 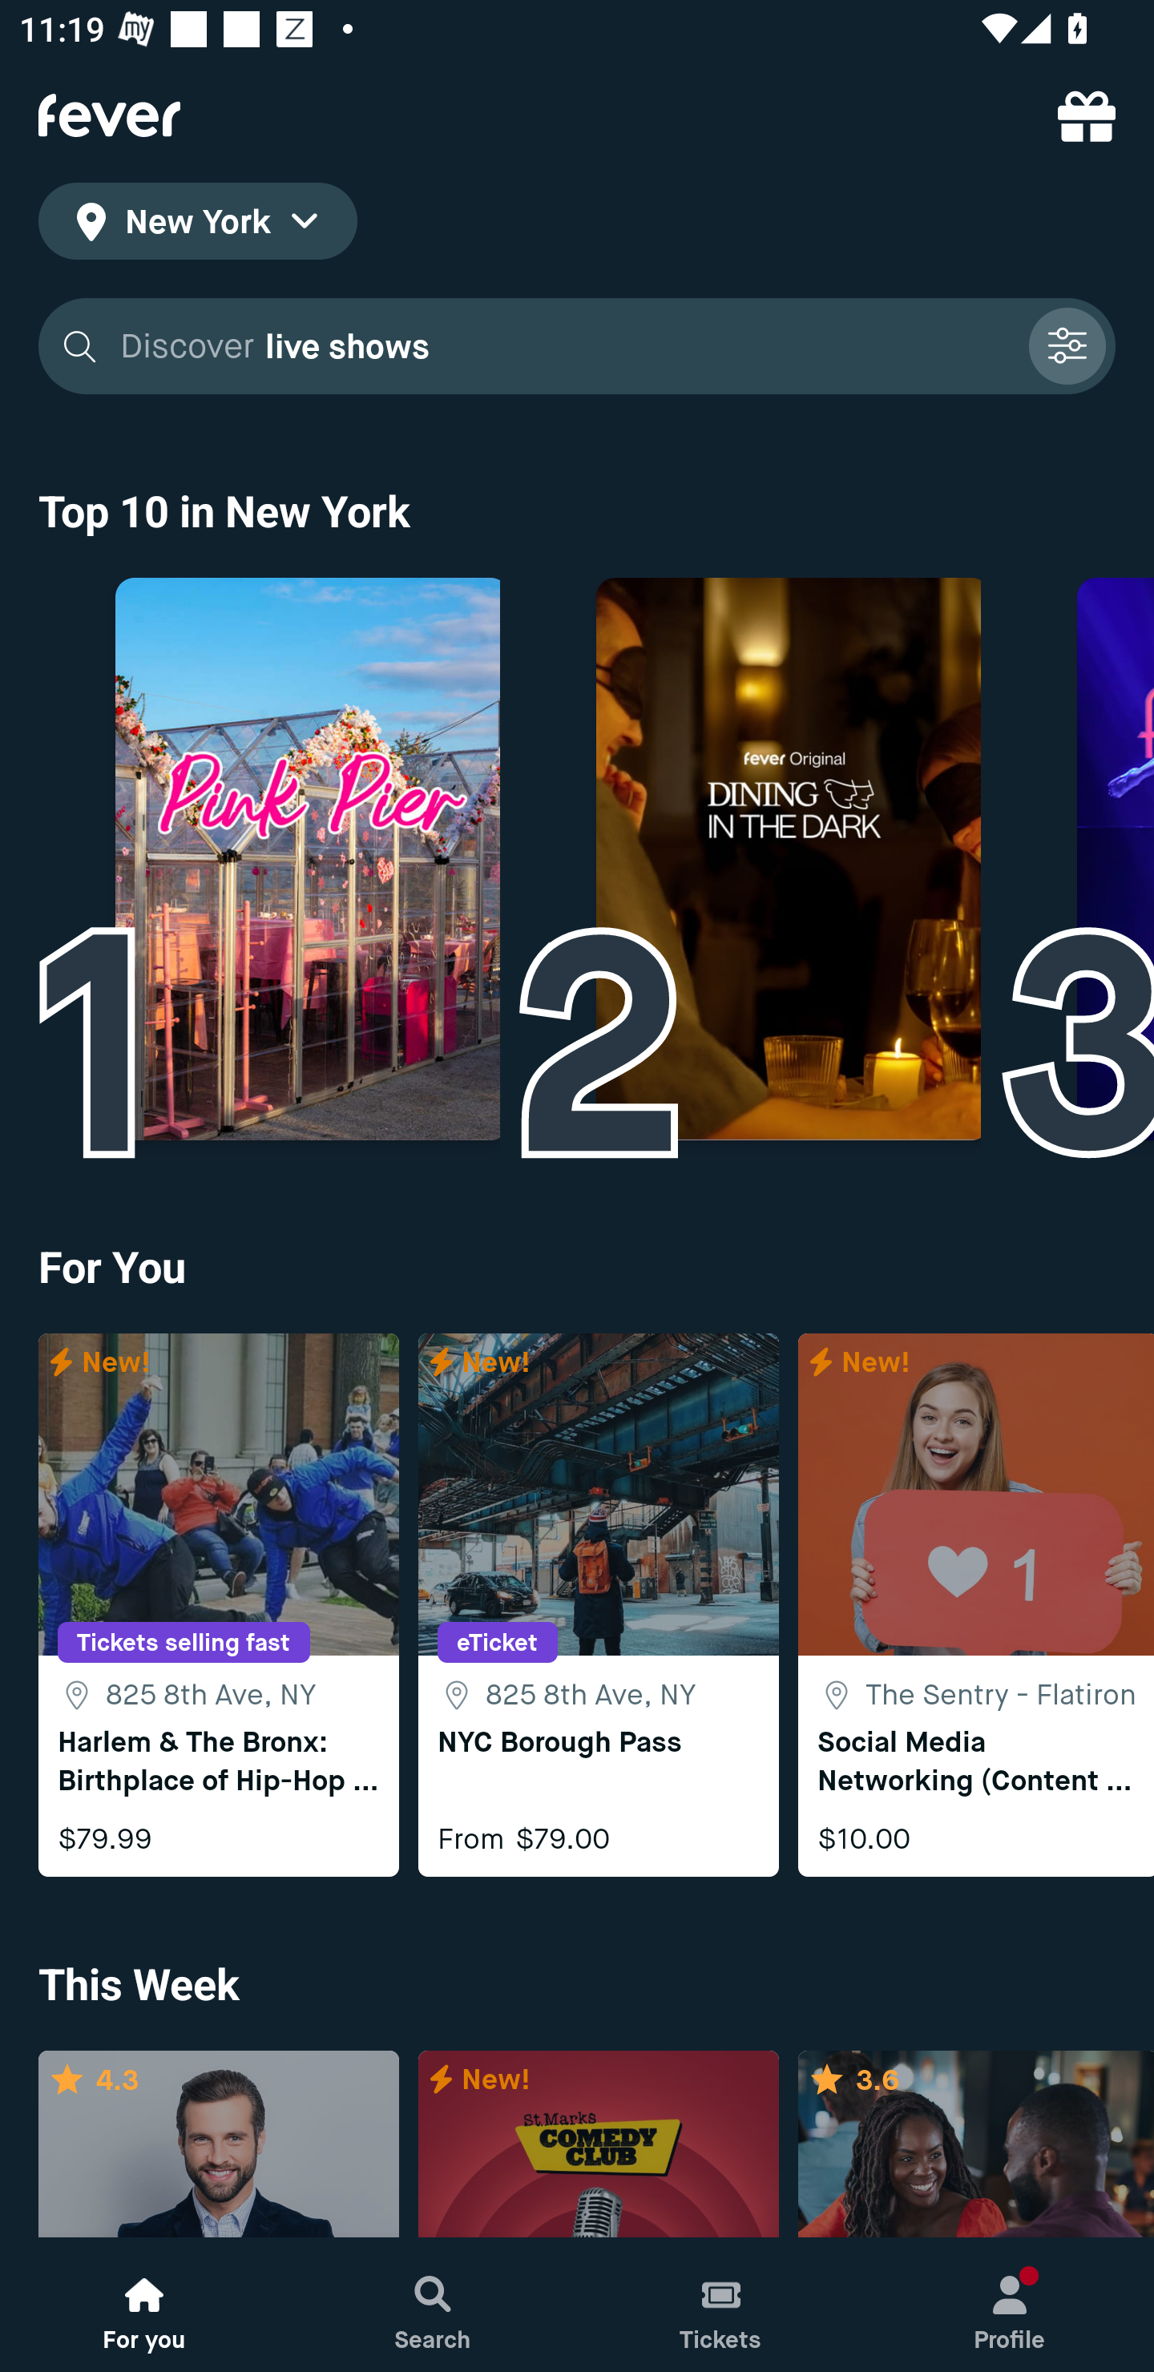 I want to click on referral, so click(x=1087, y=115).